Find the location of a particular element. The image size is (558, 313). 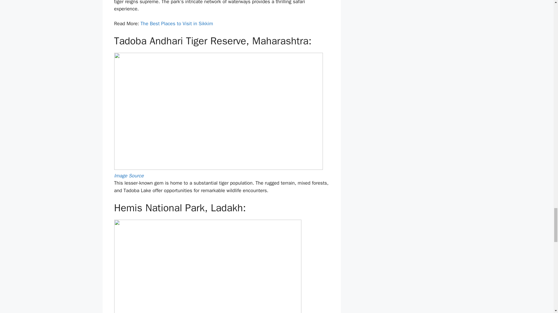

The Best Places to Visit in Sikkim is located at coordinates (177, 23).